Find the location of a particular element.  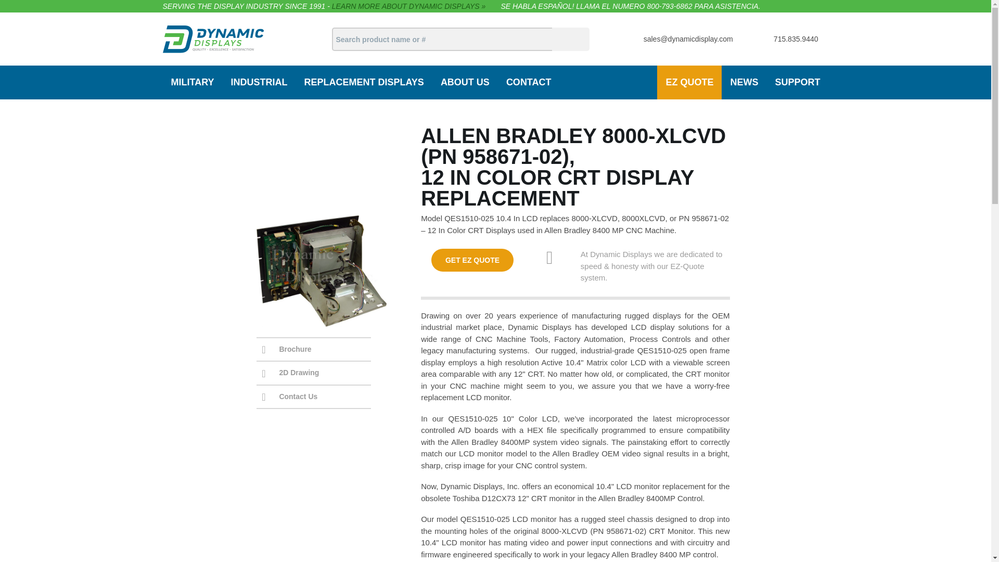

CONTACT is located at coordinates (529, 82).